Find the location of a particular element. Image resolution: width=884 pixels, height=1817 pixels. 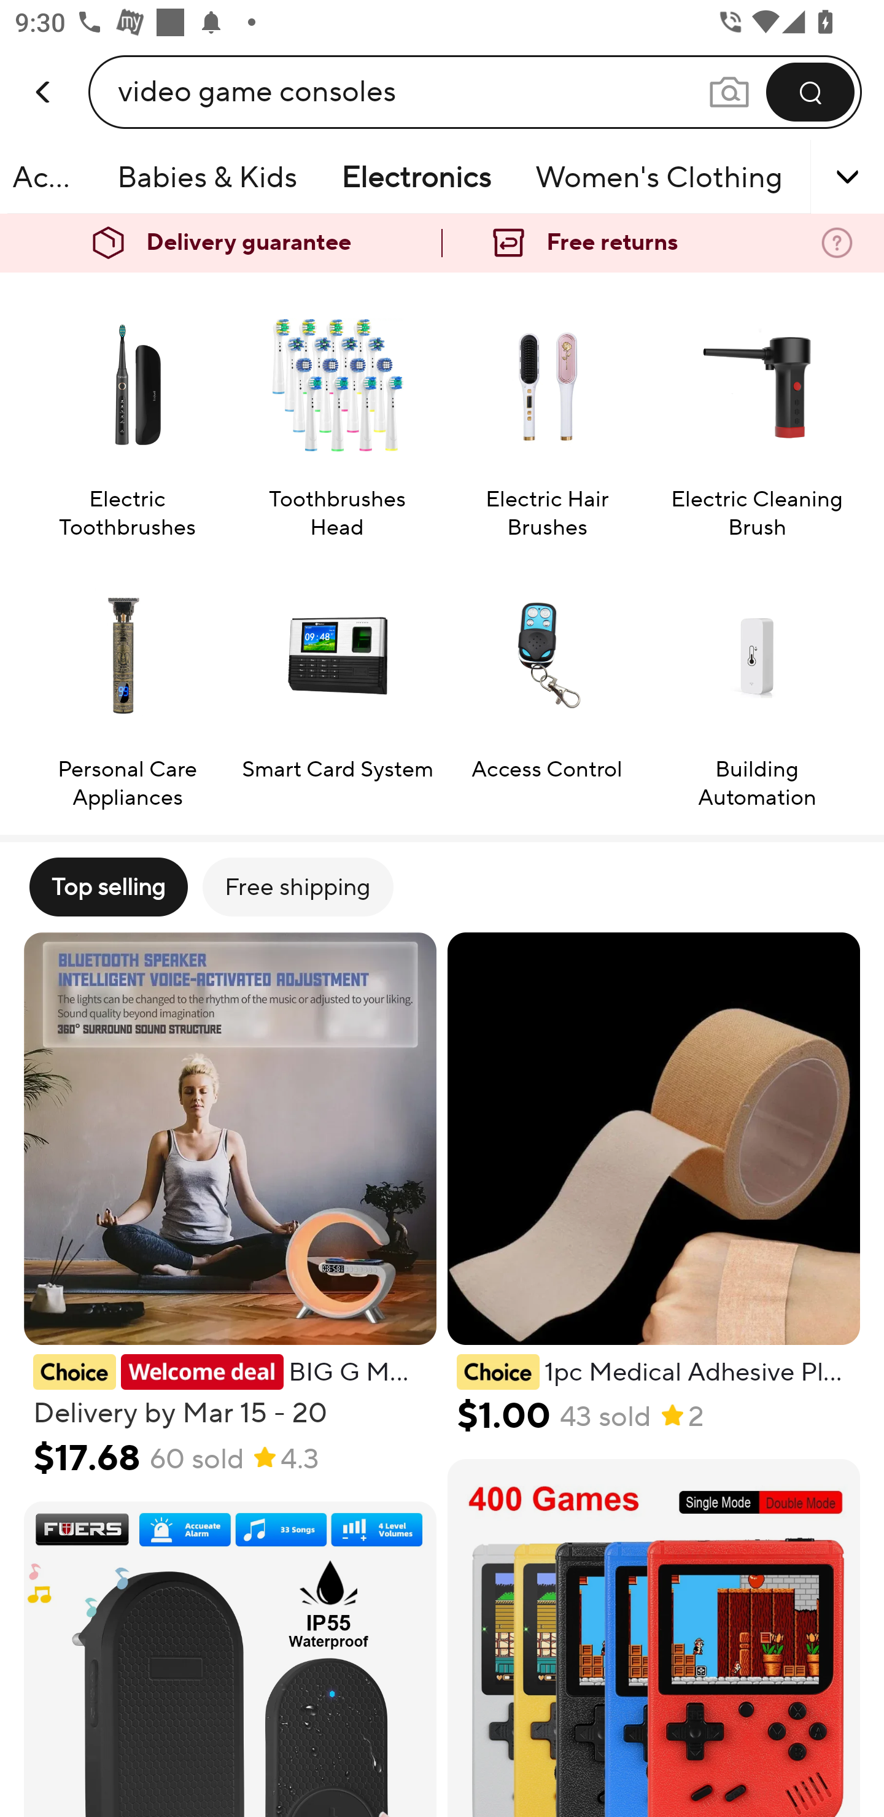

Delivery guarantee Free returns is located at coordinates (442, 243).